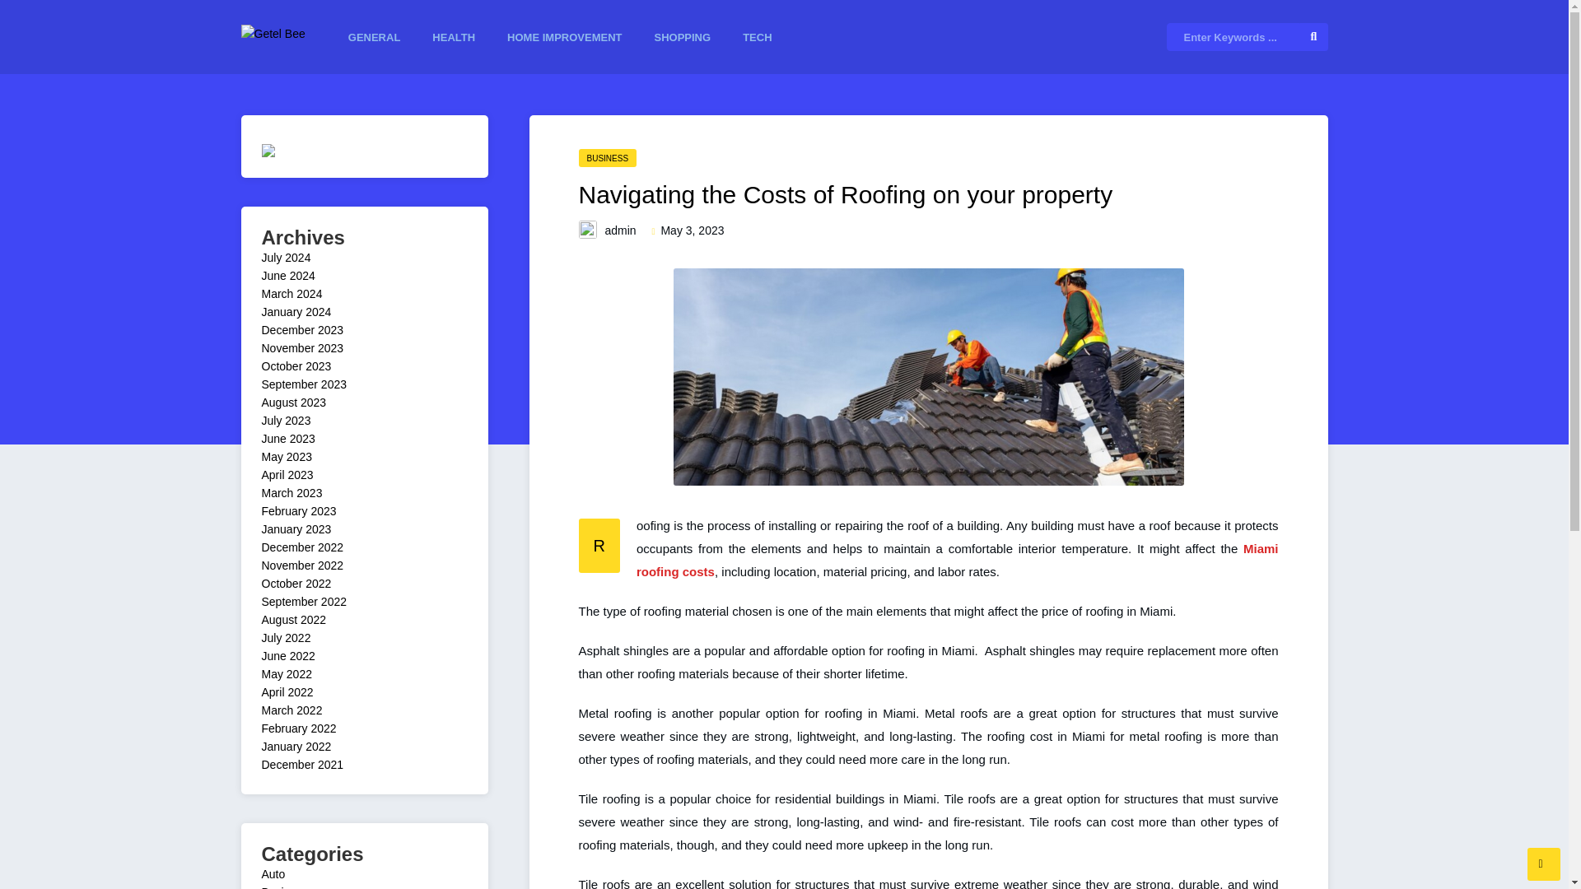  I want to click on April 2023, so click(287, 475).